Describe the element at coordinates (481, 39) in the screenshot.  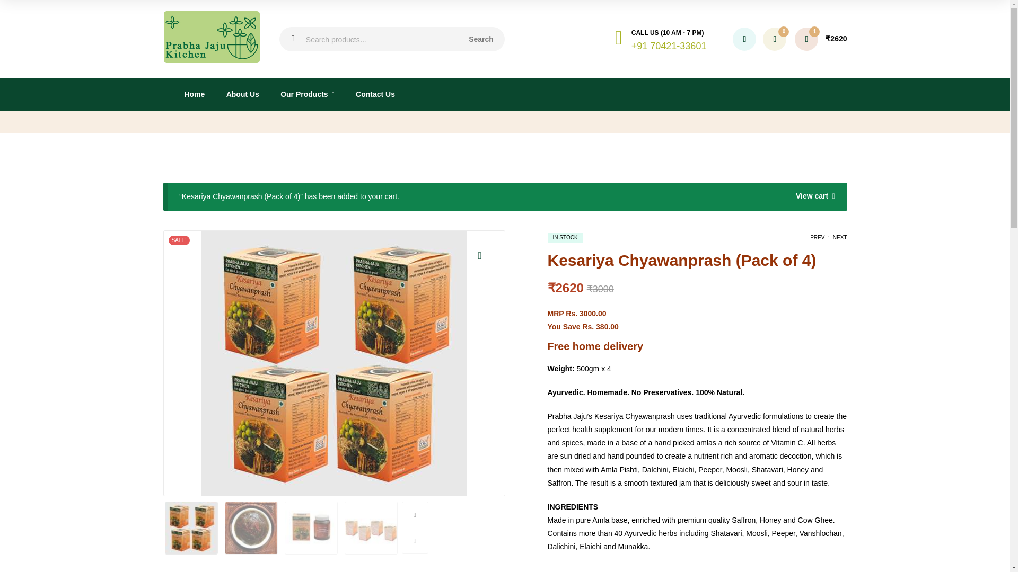
I see `Search` at that location.